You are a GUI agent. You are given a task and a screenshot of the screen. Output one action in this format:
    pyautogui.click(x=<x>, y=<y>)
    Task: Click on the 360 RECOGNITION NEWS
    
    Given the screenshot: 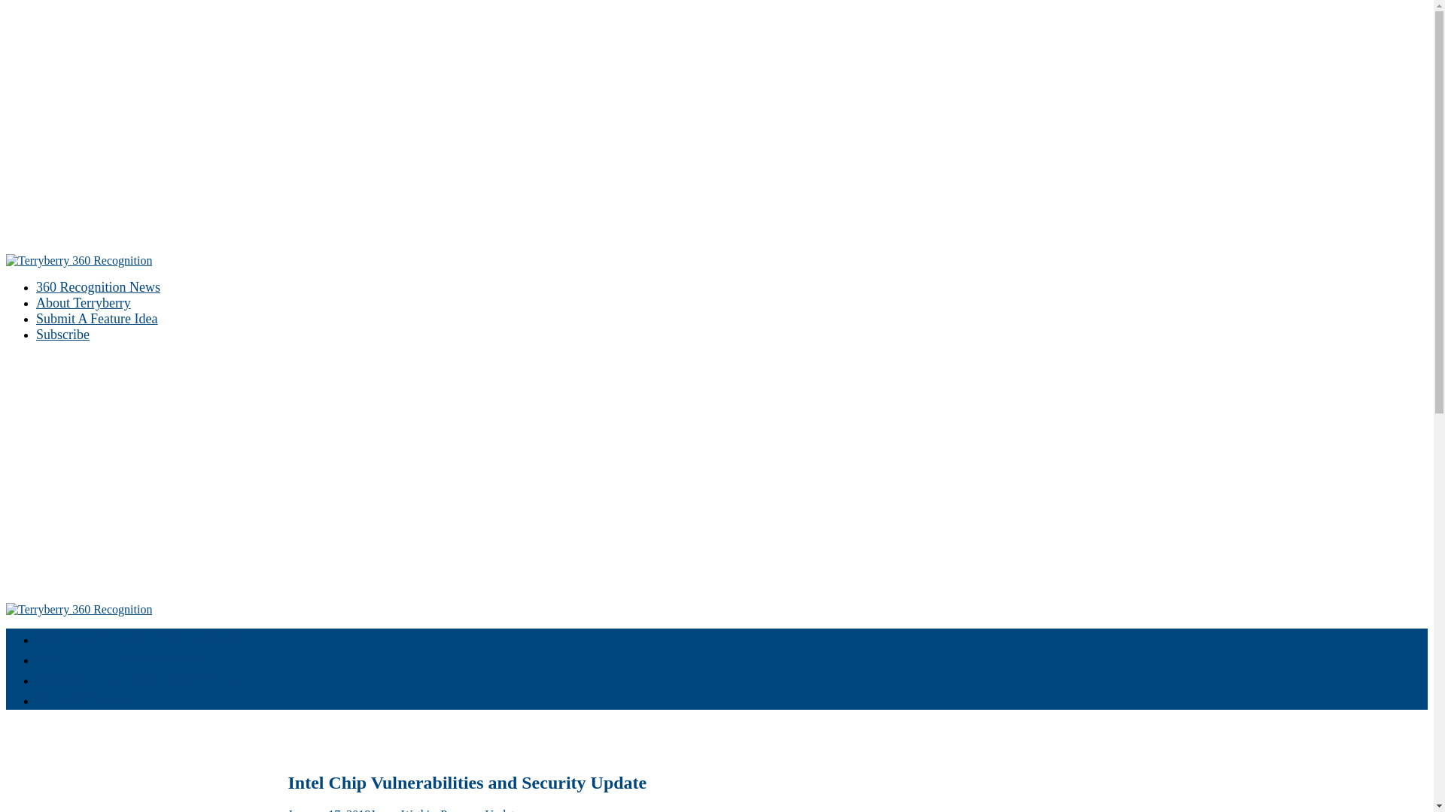 What is the action you would take?
    pyautogui.click(x=141, y=638)
    